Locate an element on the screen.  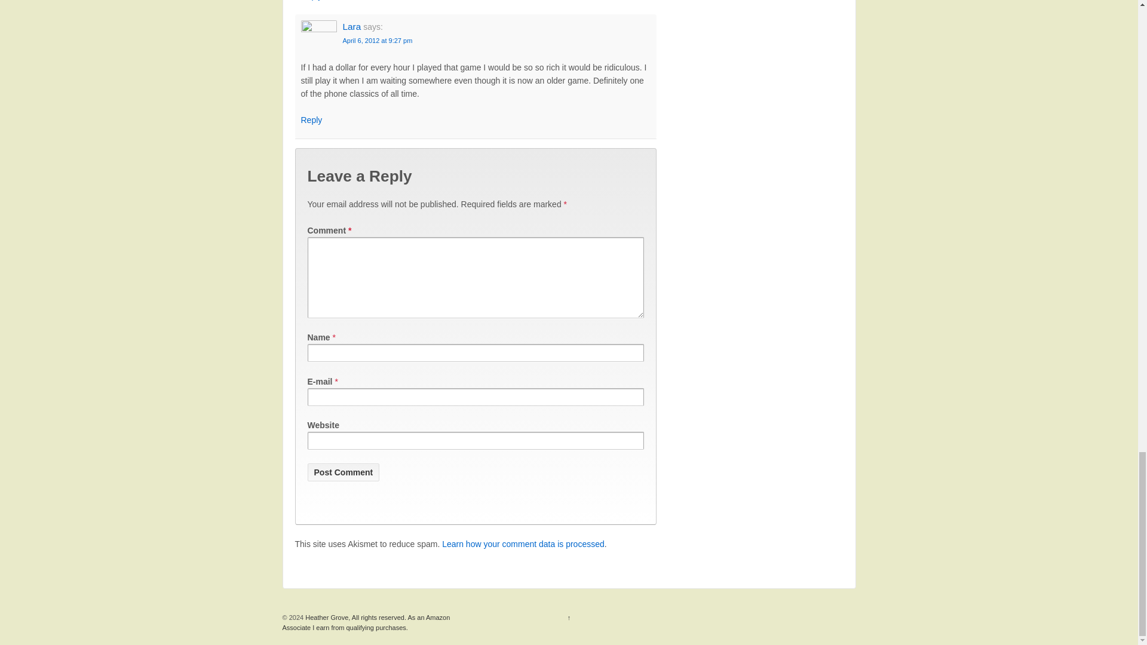
Post Comment is located at coordinates (343, 472).